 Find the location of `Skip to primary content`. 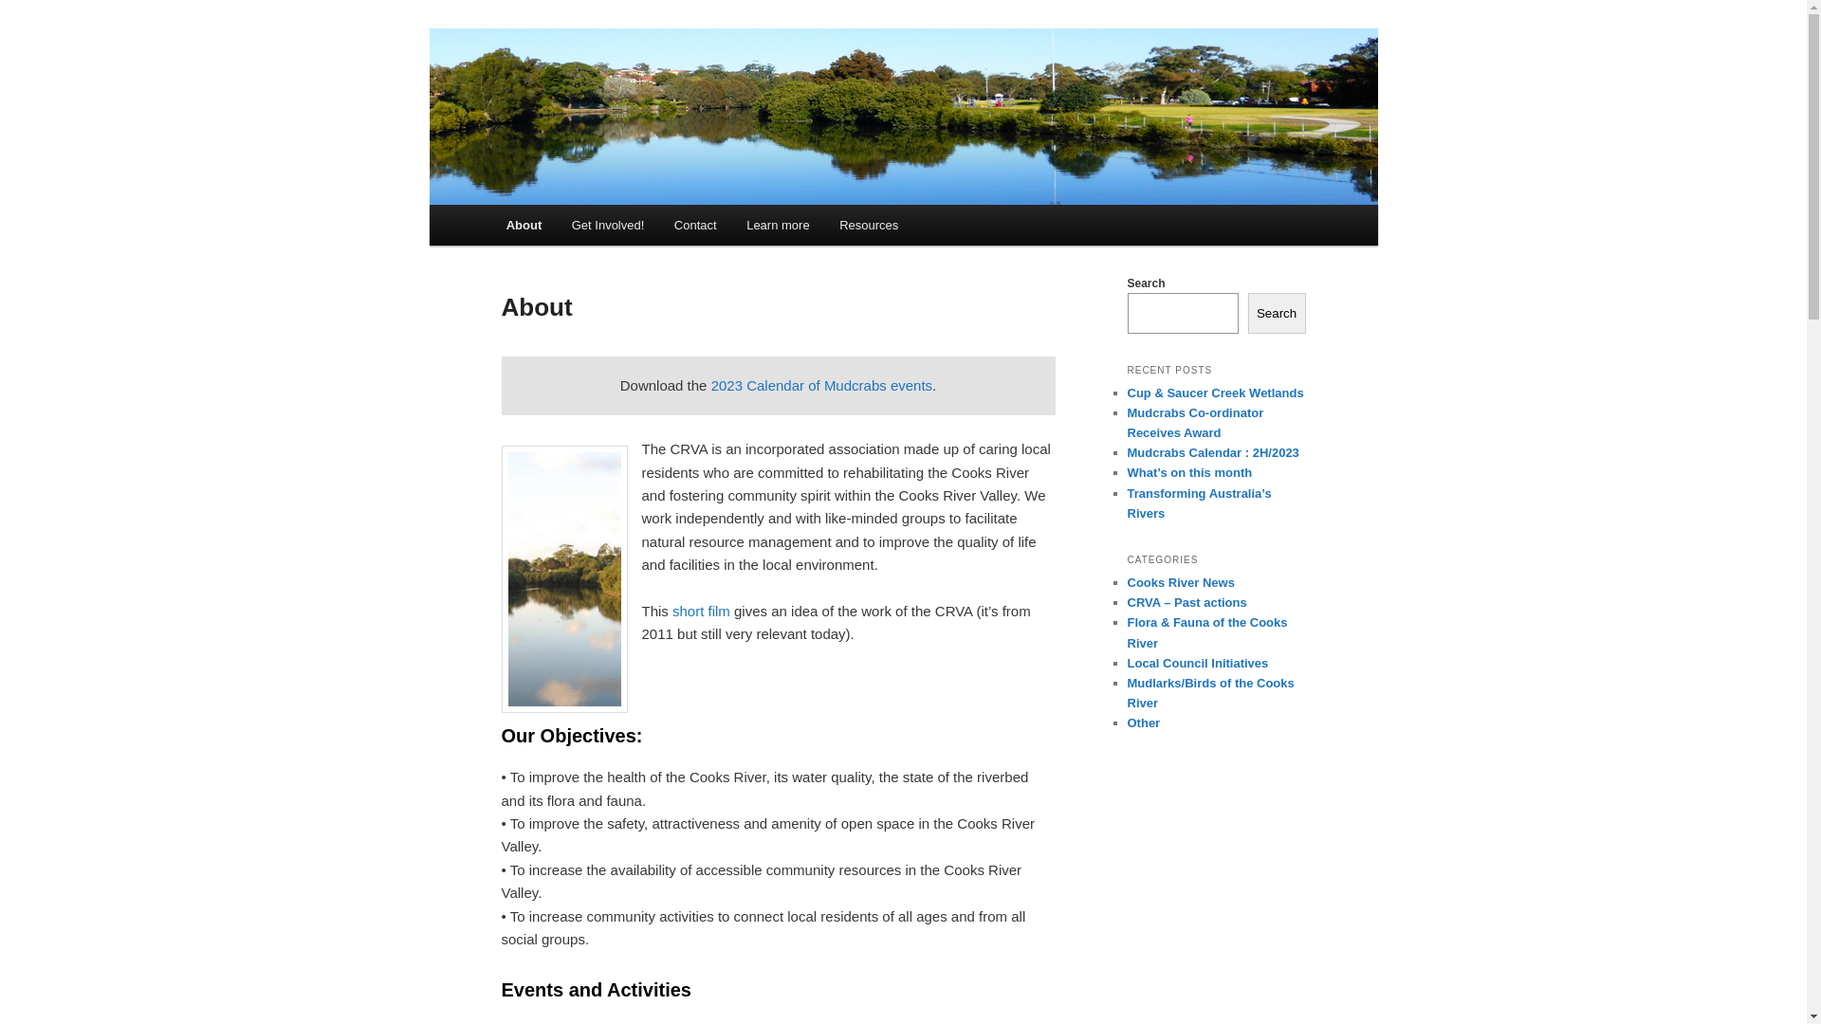

Skip to primary content is located at coordinates (28, 28).